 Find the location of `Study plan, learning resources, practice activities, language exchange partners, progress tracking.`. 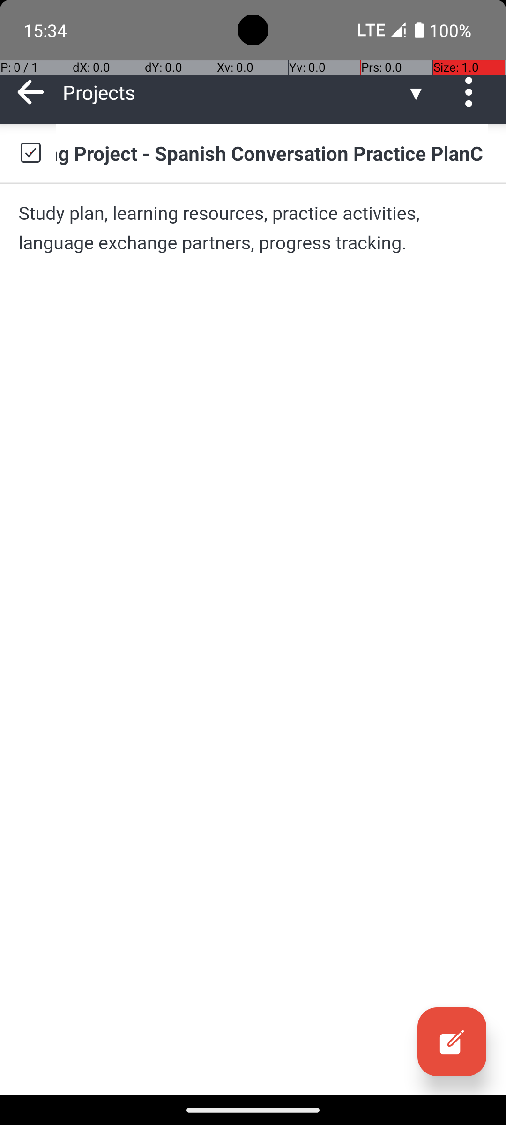

Study plan, learning resources, practice activities, language exchange partners, progress tracking. is located at coordinates (253, 228).